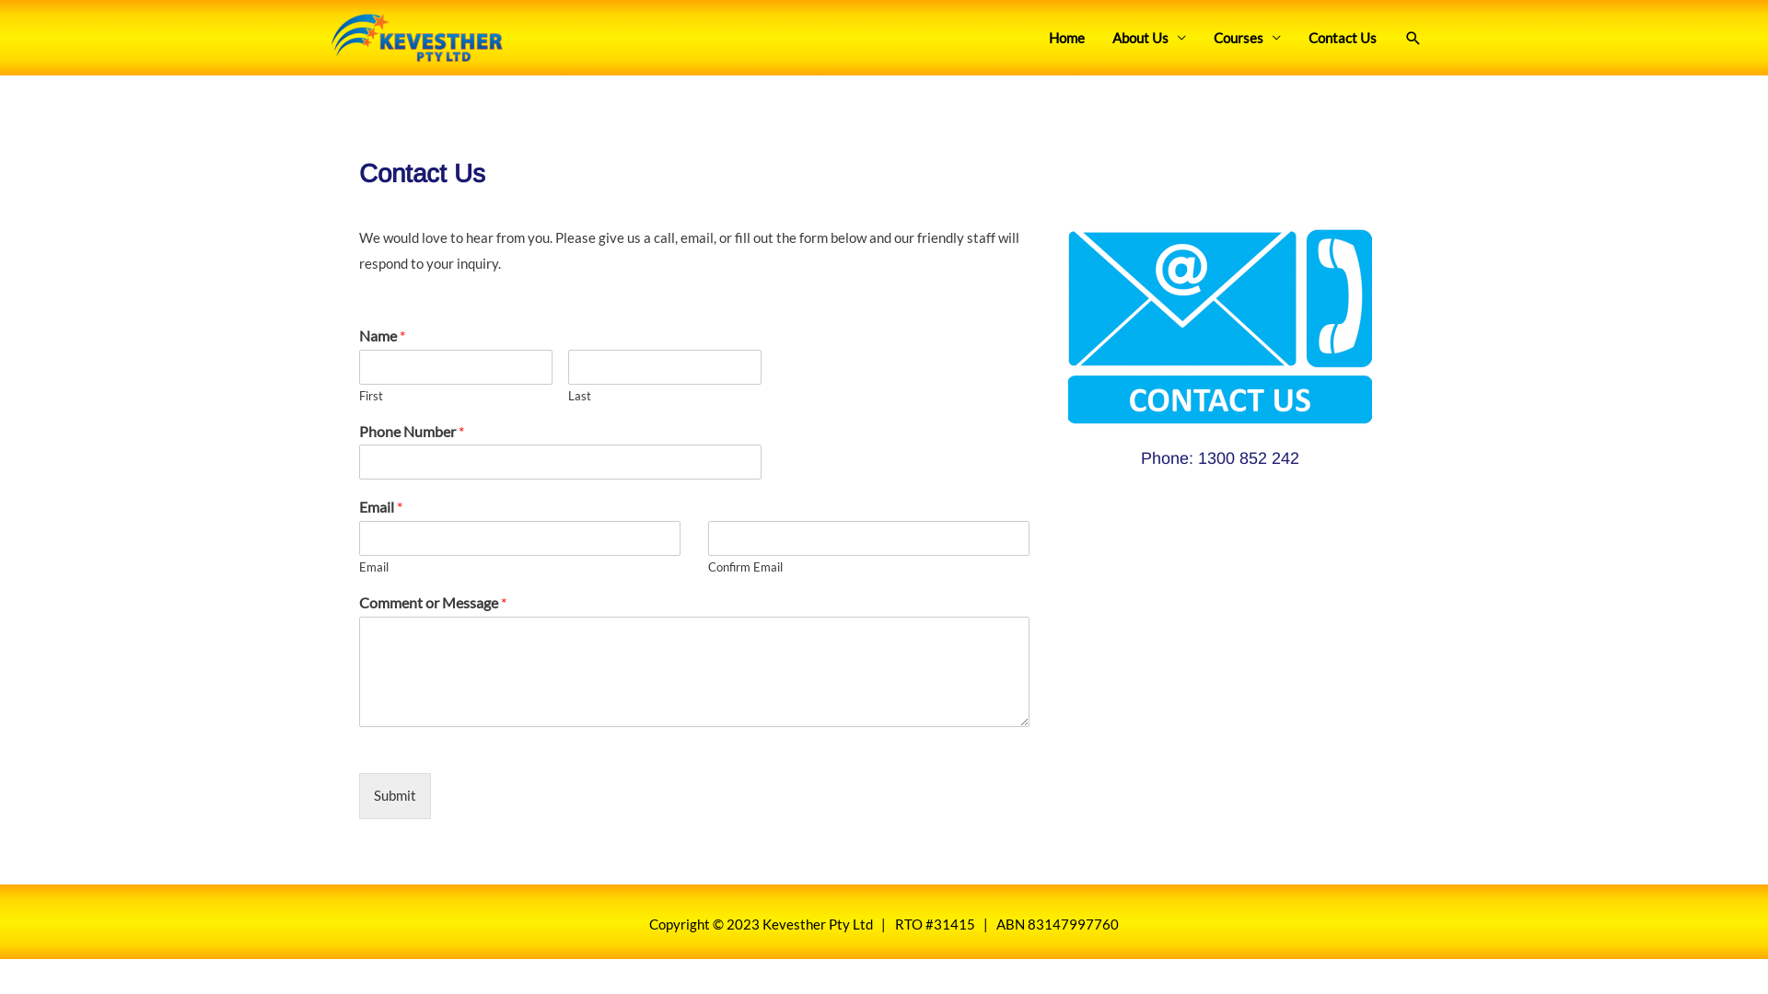  I want to click on Home, so click(1066, 38).